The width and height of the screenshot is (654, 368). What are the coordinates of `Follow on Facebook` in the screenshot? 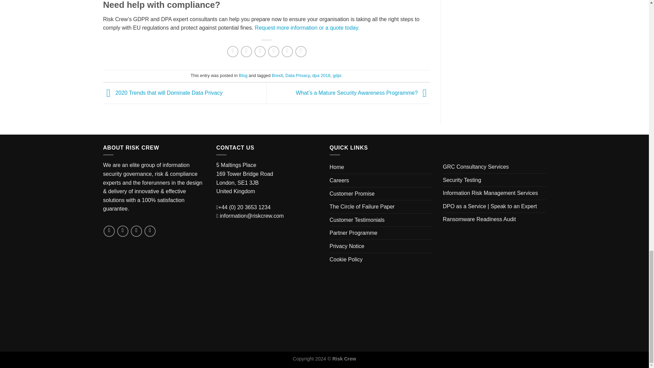 It's located at (109, 231).